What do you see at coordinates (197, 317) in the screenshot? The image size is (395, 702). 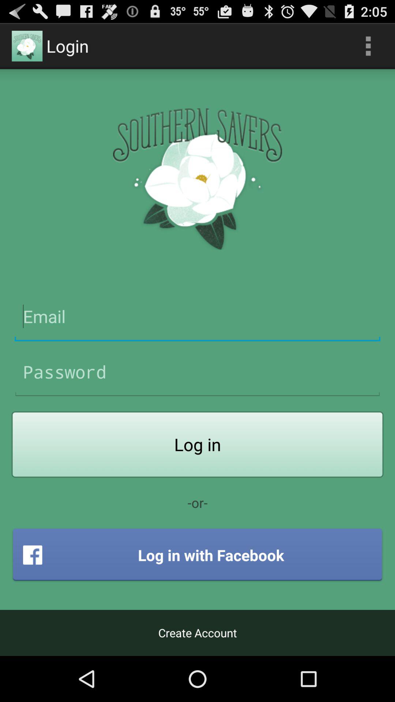 I see `app i.d` at bounding box center [197, 317].